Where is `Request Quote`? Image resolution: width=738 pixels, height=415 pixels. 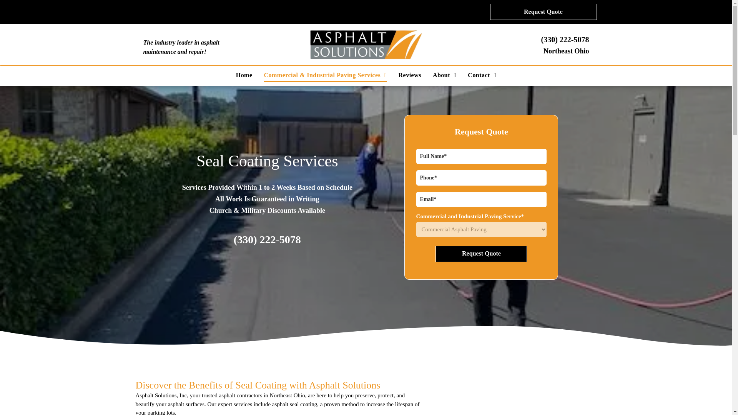
Request Quote is located at coordinates (481, 254).